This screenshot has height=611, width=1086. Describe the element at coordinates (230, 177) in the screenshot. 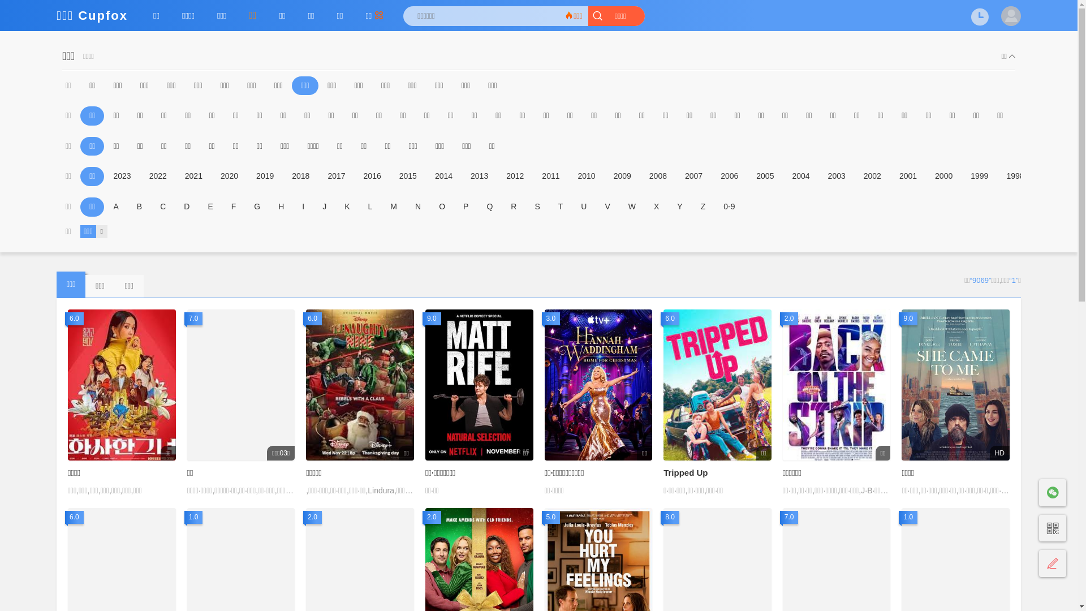

I see `2020` at that location.